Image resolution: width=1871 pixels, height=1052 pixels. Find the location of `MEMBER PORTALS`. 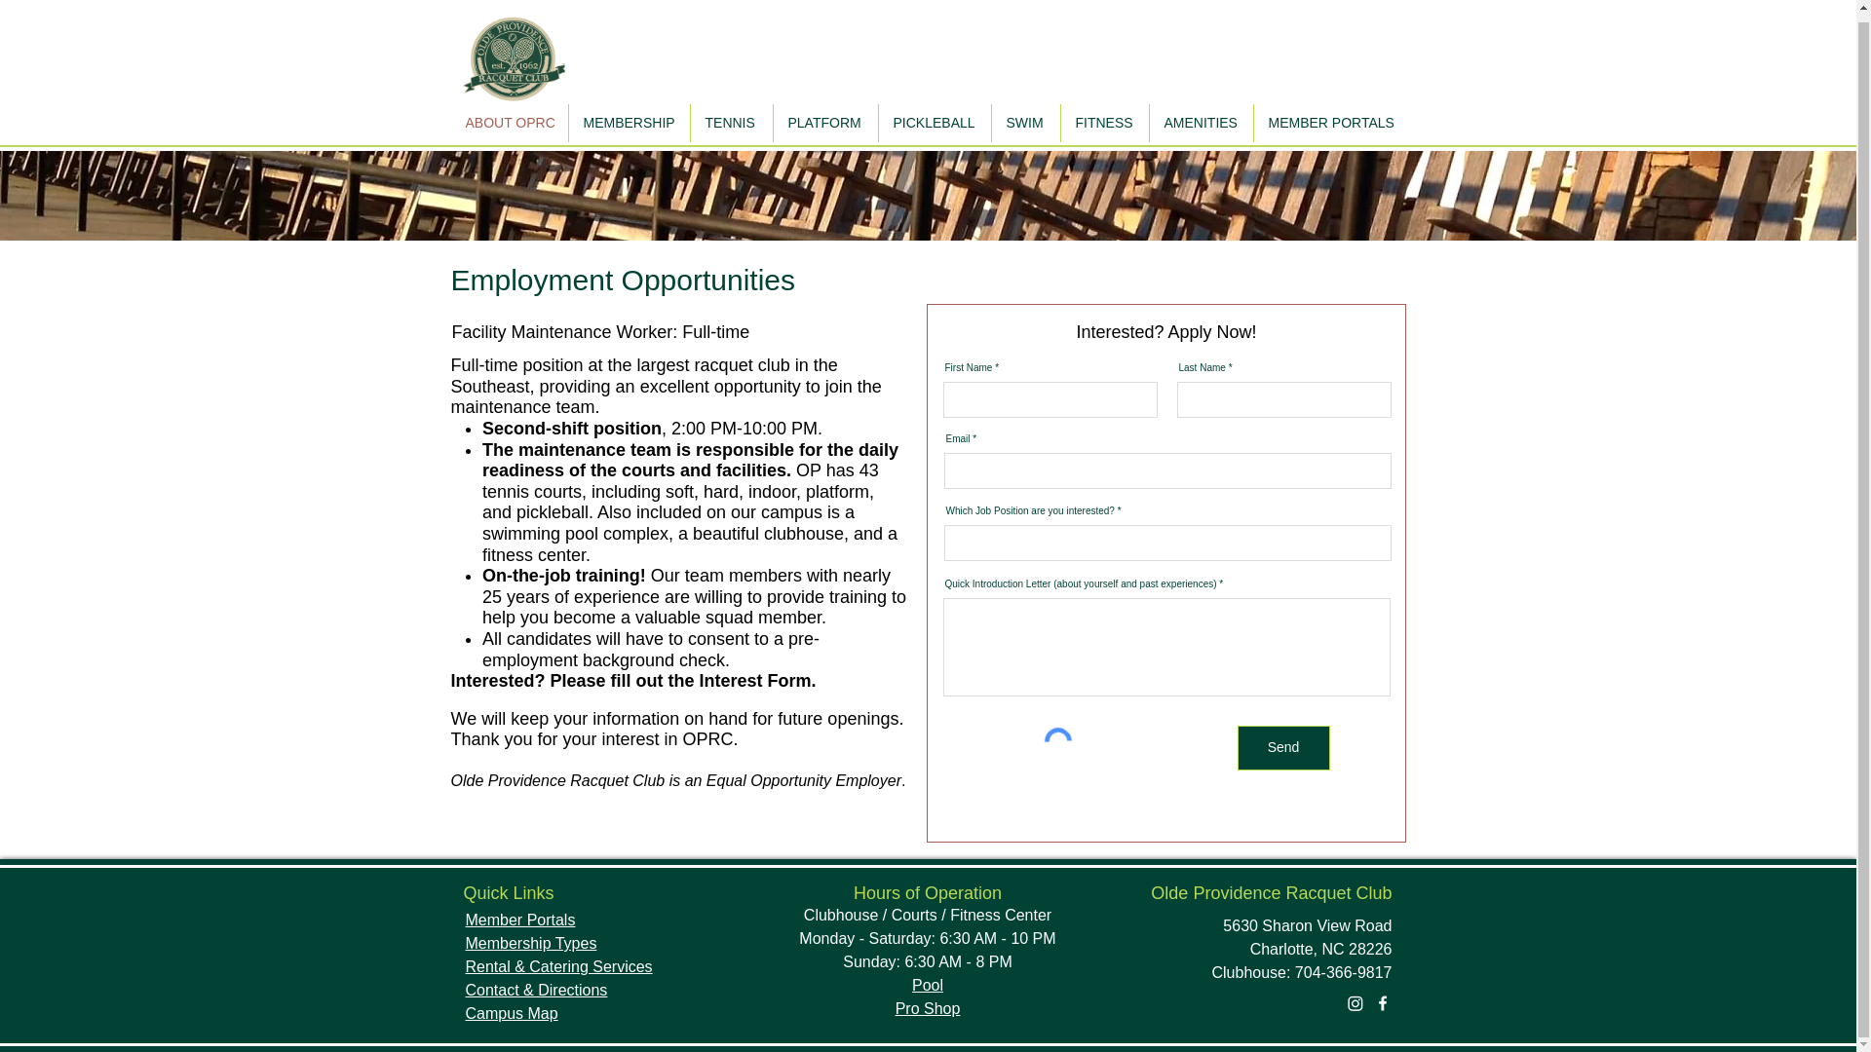

MEMBER PORTALS is located at coordinates (1329, 115).